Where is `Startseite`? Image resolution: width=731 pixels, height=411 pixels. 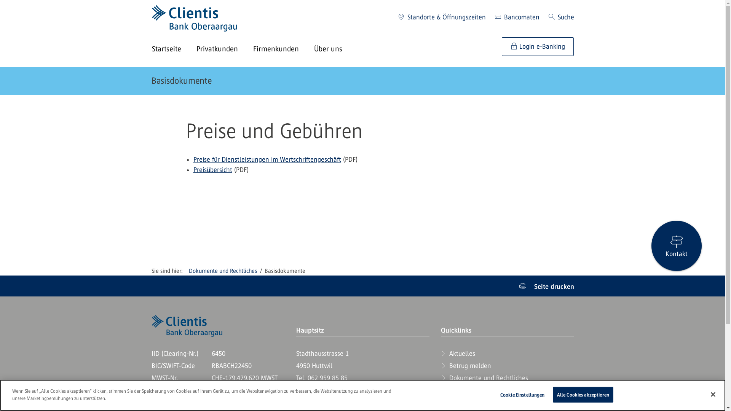 Startseite is located at coordinates (174, 49).